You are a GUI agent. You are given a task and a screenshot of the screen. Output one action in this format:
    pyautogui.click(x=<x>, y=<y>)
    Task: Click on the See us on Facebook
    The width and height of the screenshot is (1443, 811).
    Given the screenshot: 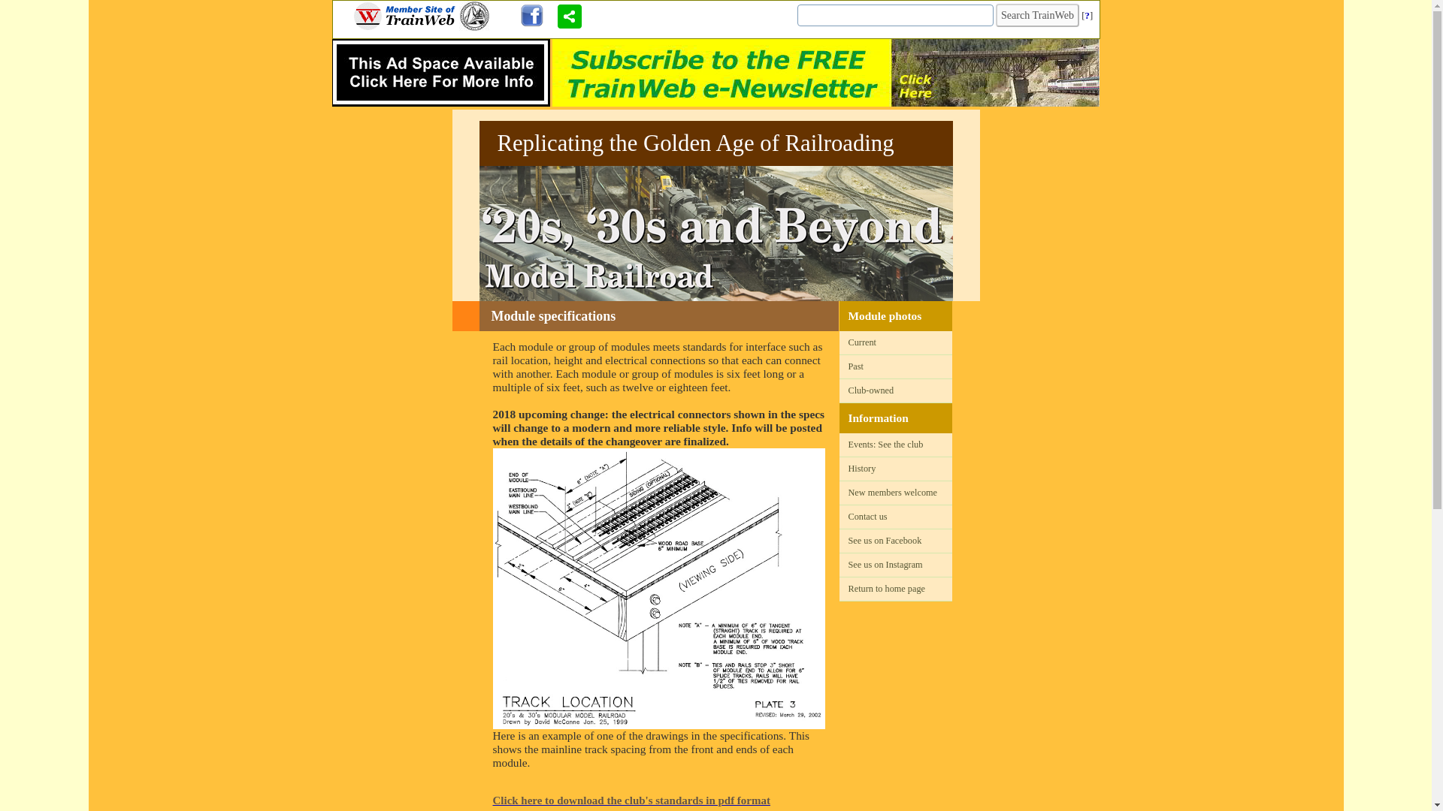 What is the action you would take?
    pyautogui.click(x=894, y=541)
    